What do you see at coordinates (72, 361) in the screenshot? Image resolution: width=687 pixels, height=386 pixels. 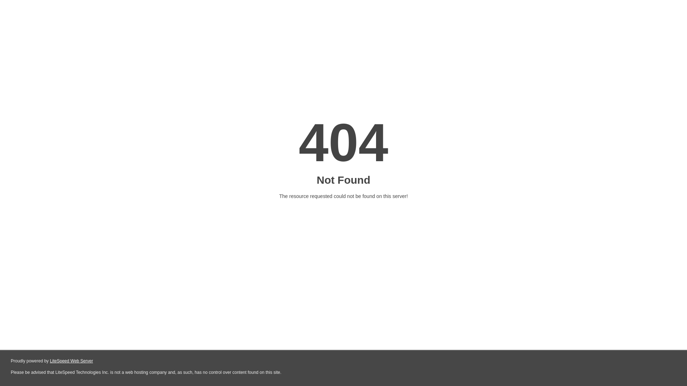 I see `LiteSpeed Web Server` at bounding box center [72, 361].